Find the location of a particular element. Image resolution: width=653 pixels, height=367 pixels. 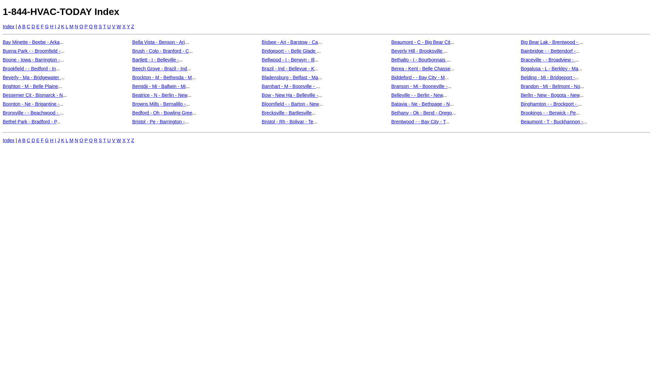

Bellwood - I - Berwyn - Ill is located at coordinates (288, 60).